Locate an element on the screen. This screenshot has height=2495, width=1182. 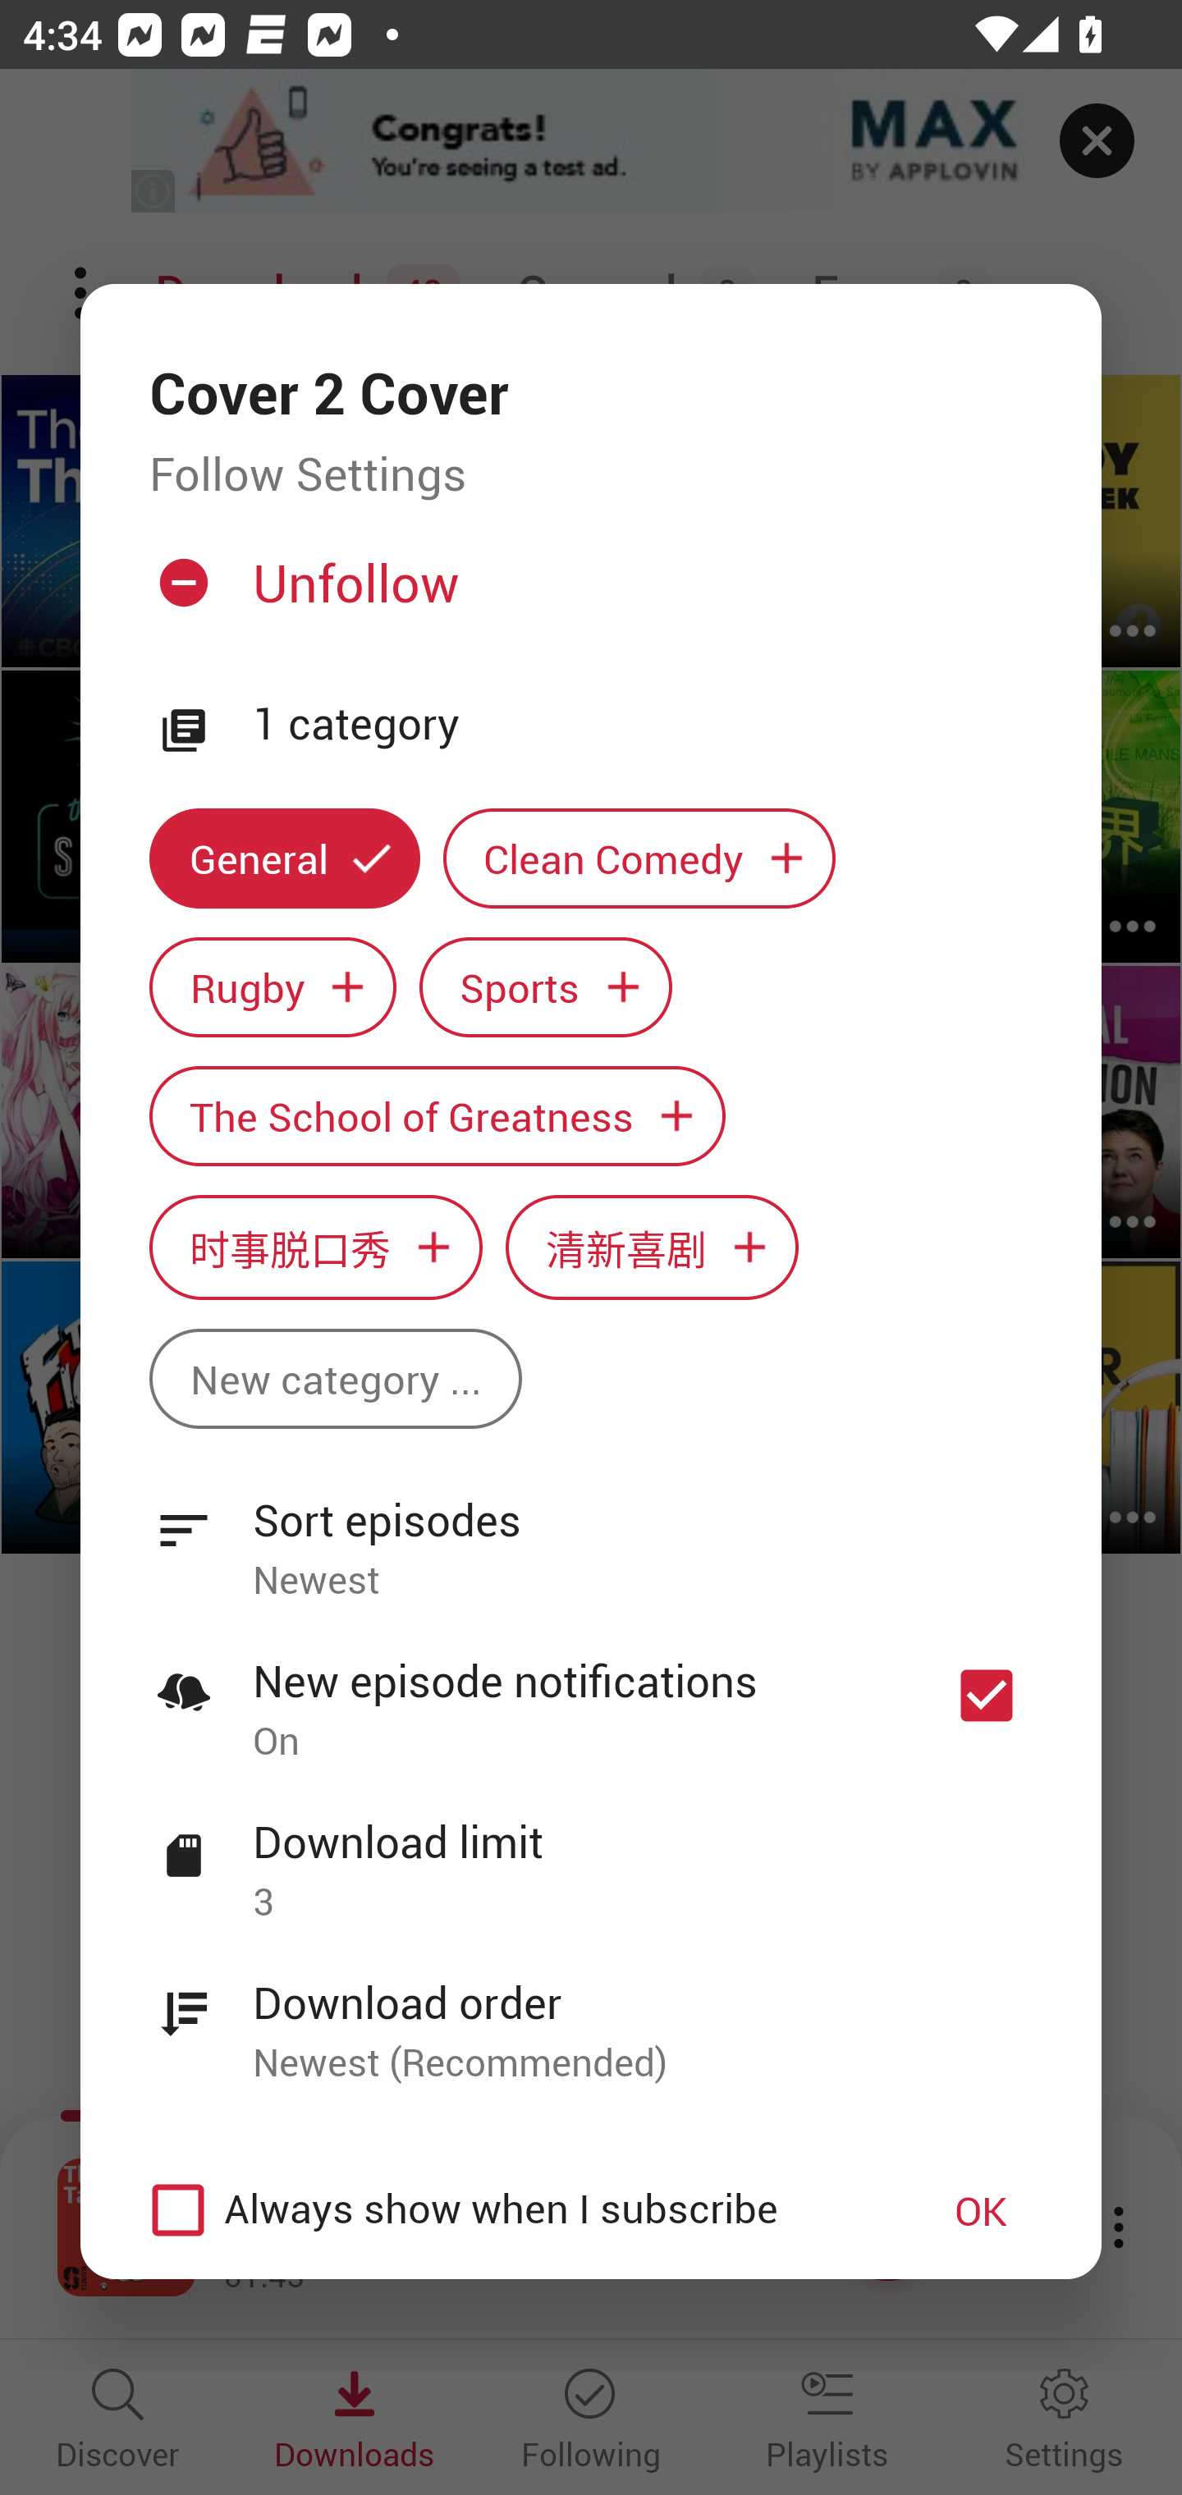
Unfollow is located at coordinates (588, 596).